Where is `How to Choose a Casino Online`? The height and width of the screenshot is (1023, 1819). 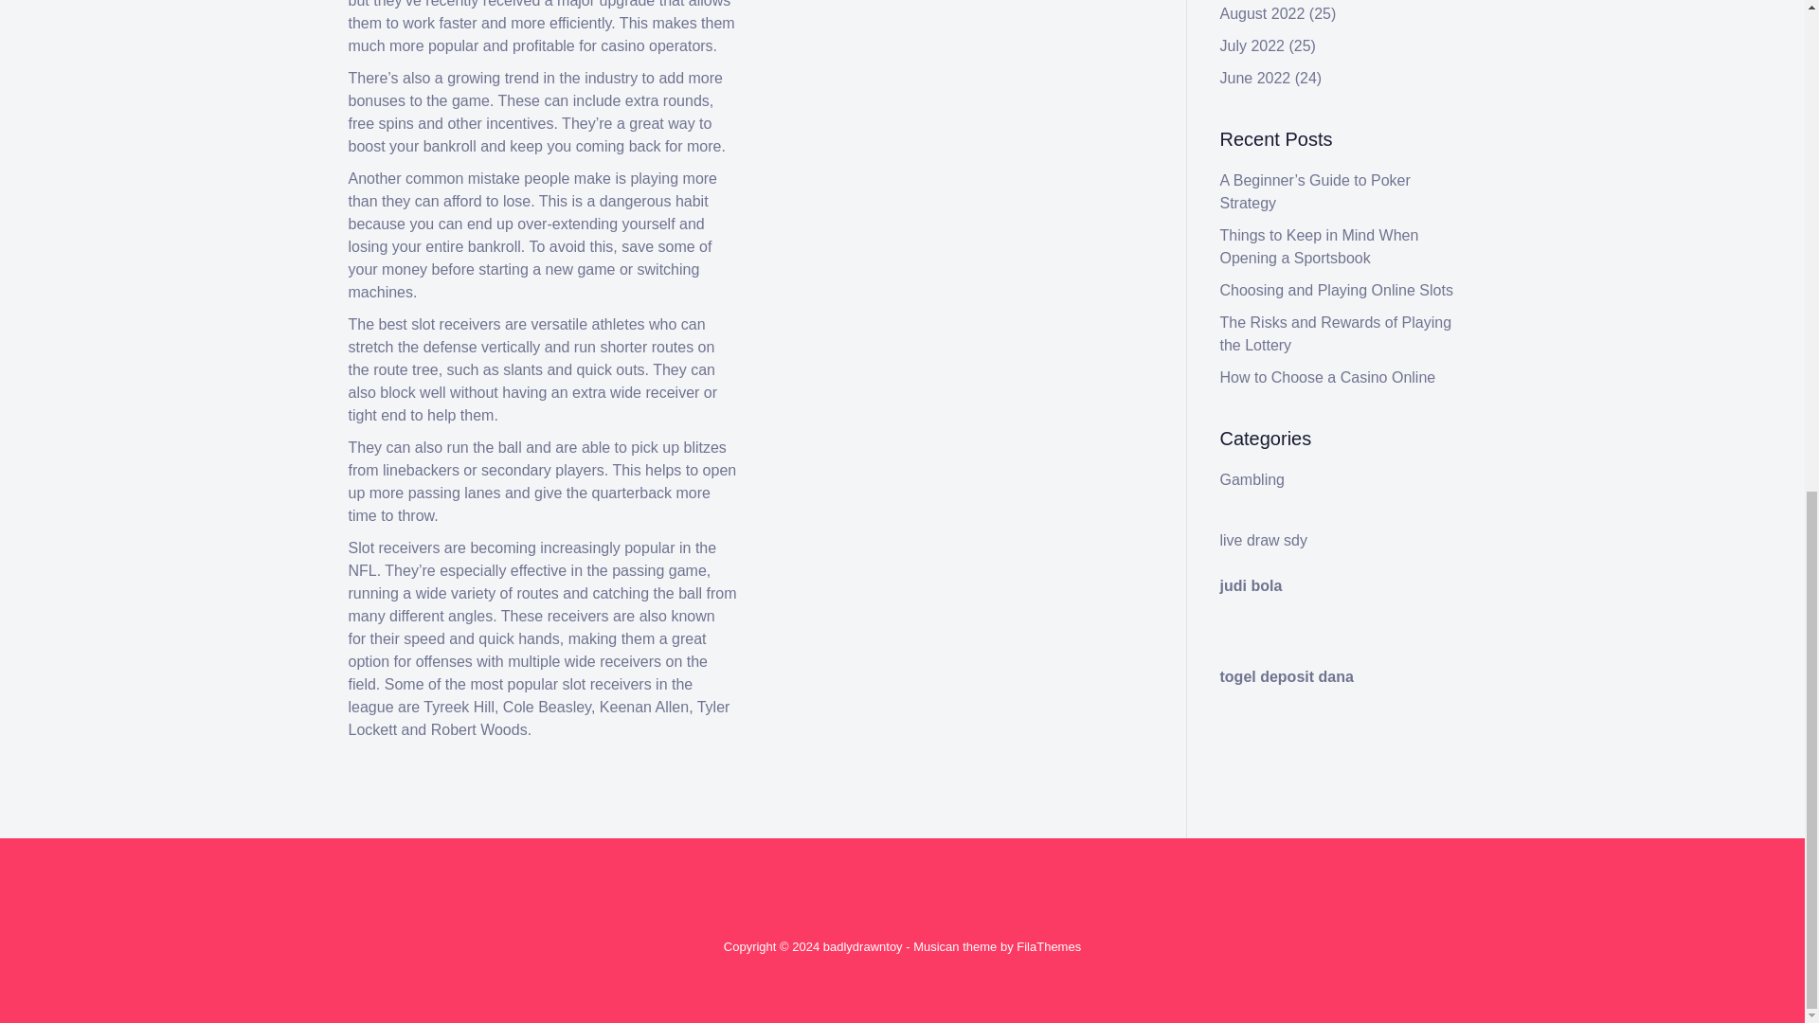 How to Choose a Casino Online is located at coordinates (1328, 377).